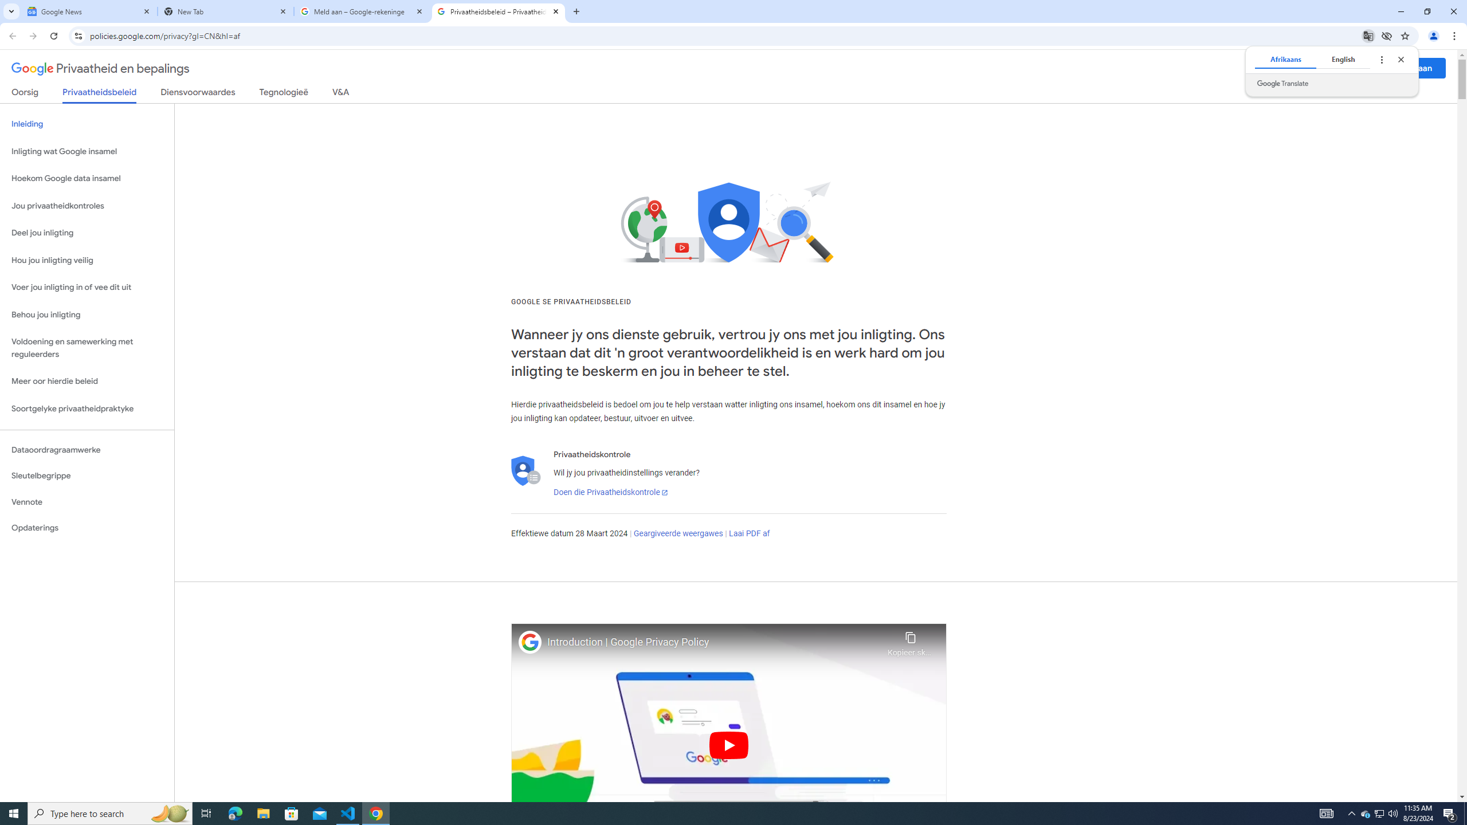 This screenshot has height=825, width=1467. What do you see at coordinates (87, 315) in the screenshot?
I see `Behou jou inligting` at bounding box center [87, 315].